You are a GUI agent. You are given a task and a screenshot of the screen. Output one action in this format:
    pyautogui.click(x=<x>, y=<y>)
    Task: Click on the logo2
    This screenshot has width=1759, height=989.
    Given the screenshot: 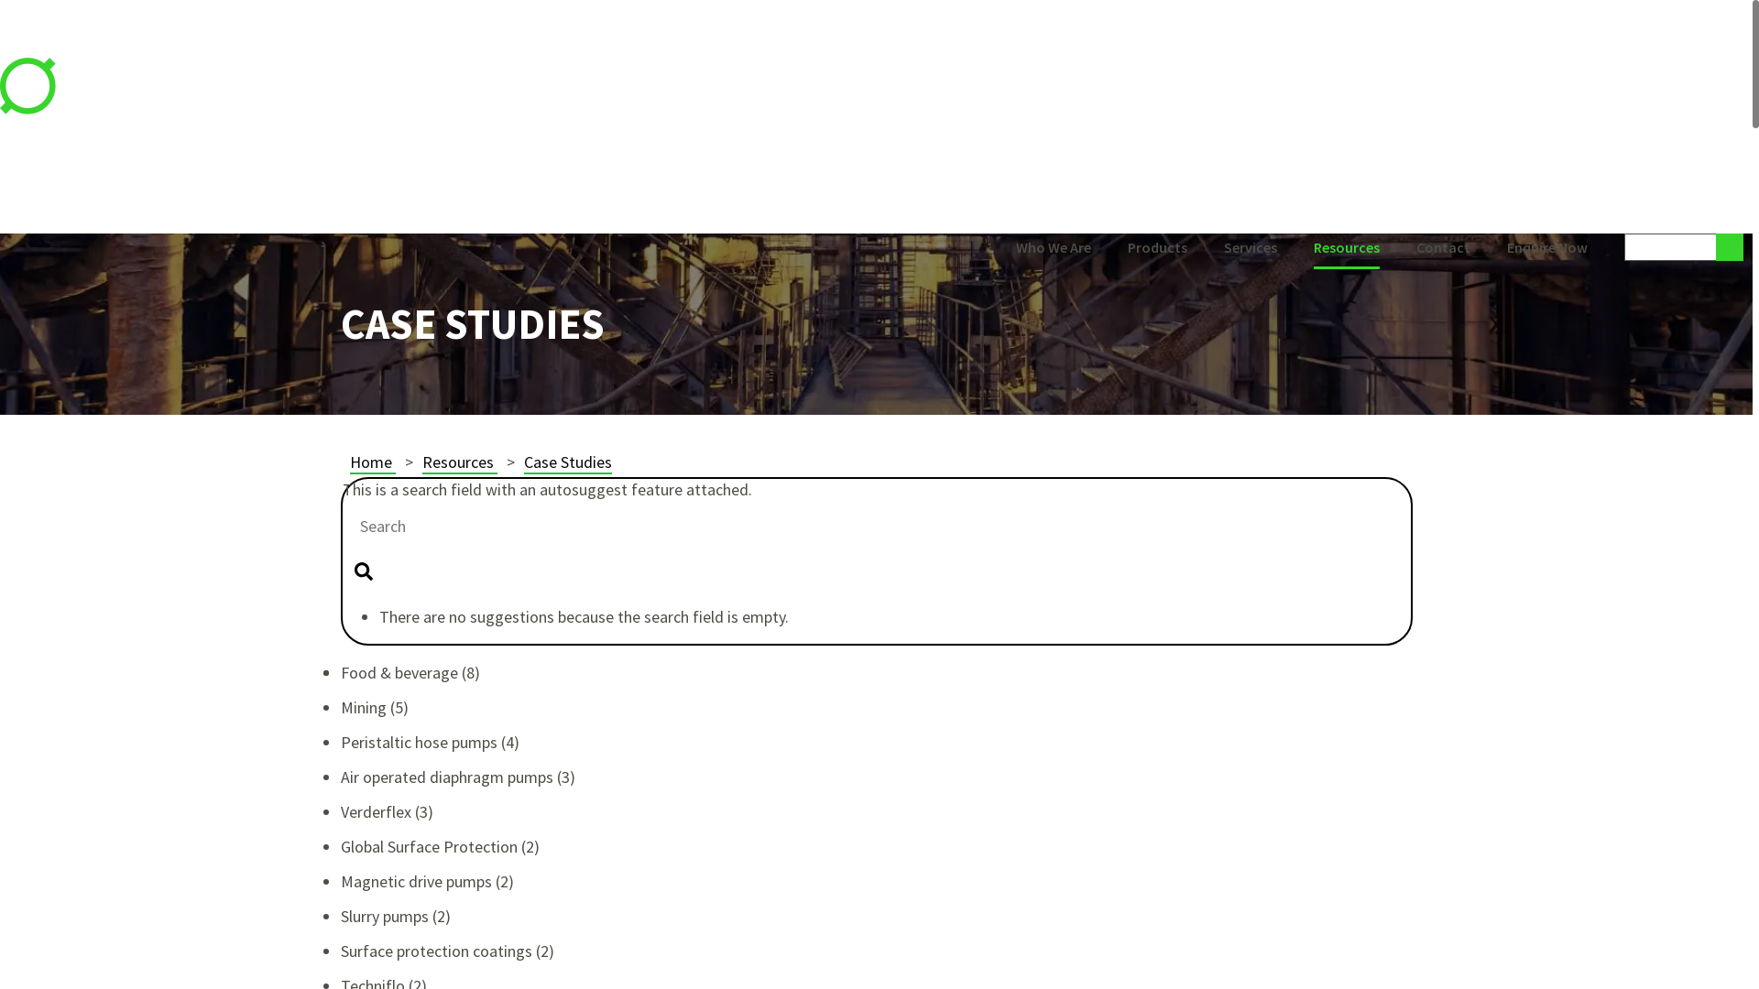 What is the action you would take?
    pyautogui.click(x=97, y=89)
    